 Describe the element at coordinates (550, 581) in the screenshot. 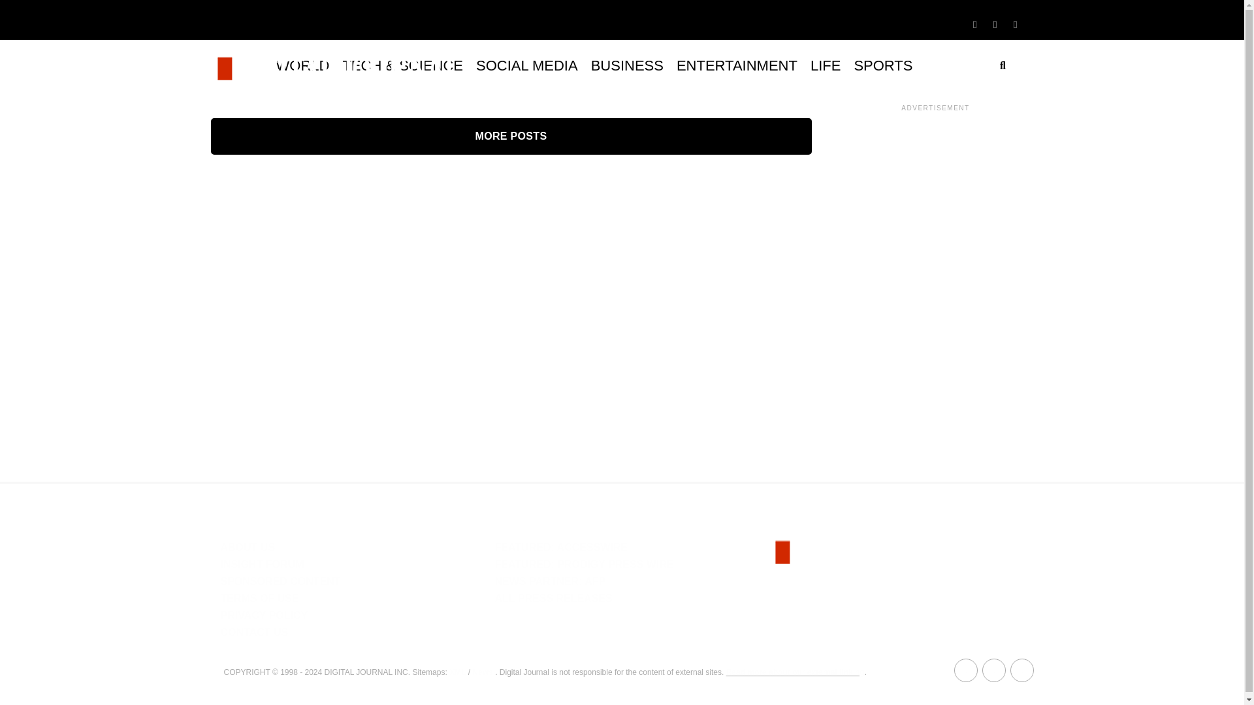

I see `NEWS PARTNER: AFP` at that location.